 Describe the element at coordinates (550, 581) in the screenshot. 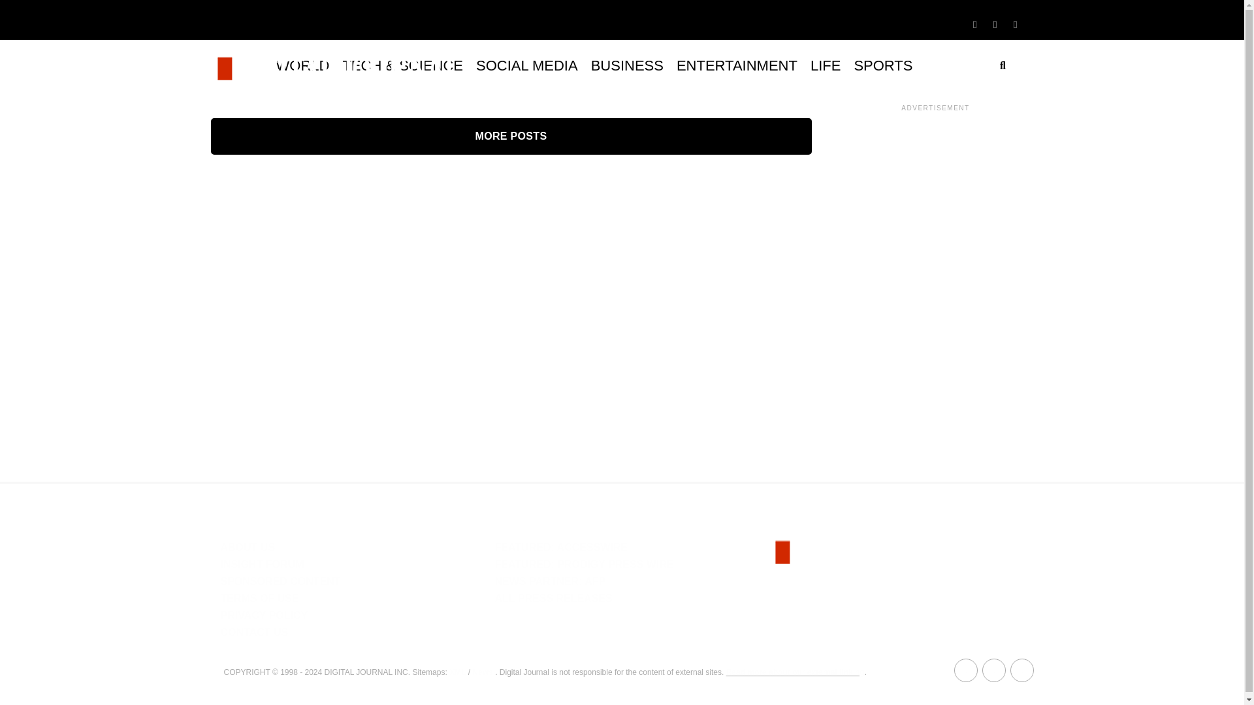

I see `NEWS PARTNER: AFP` at that location.